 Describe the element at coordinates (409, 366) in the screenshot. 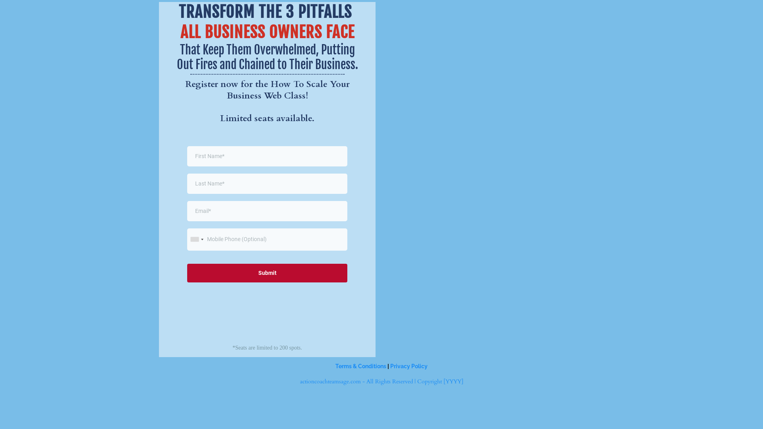

I see `Privacy Policy` at that location.